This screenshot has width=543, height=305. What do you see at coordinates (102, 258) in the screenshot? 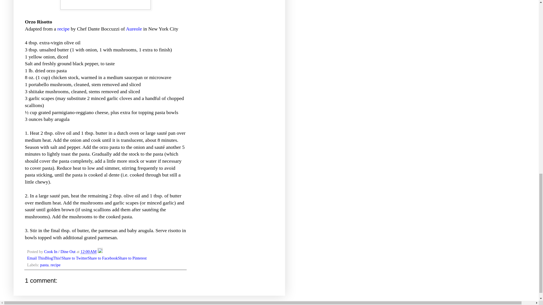
I see `Share to Facebook` at bounding box center [102, 258].